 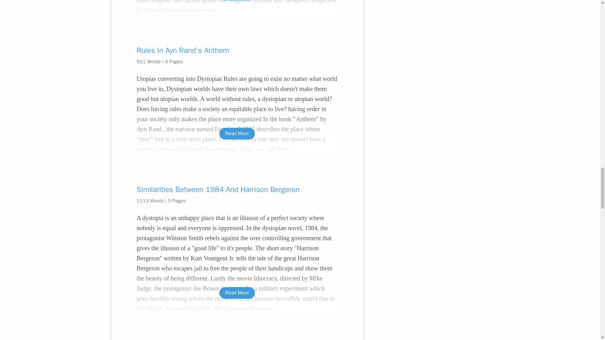 What do you see at coordinates (237, 190) in the screenshot?
I see `Similarities Between 1984 And Harrison Bergeron` at bounding box center [237, 190].